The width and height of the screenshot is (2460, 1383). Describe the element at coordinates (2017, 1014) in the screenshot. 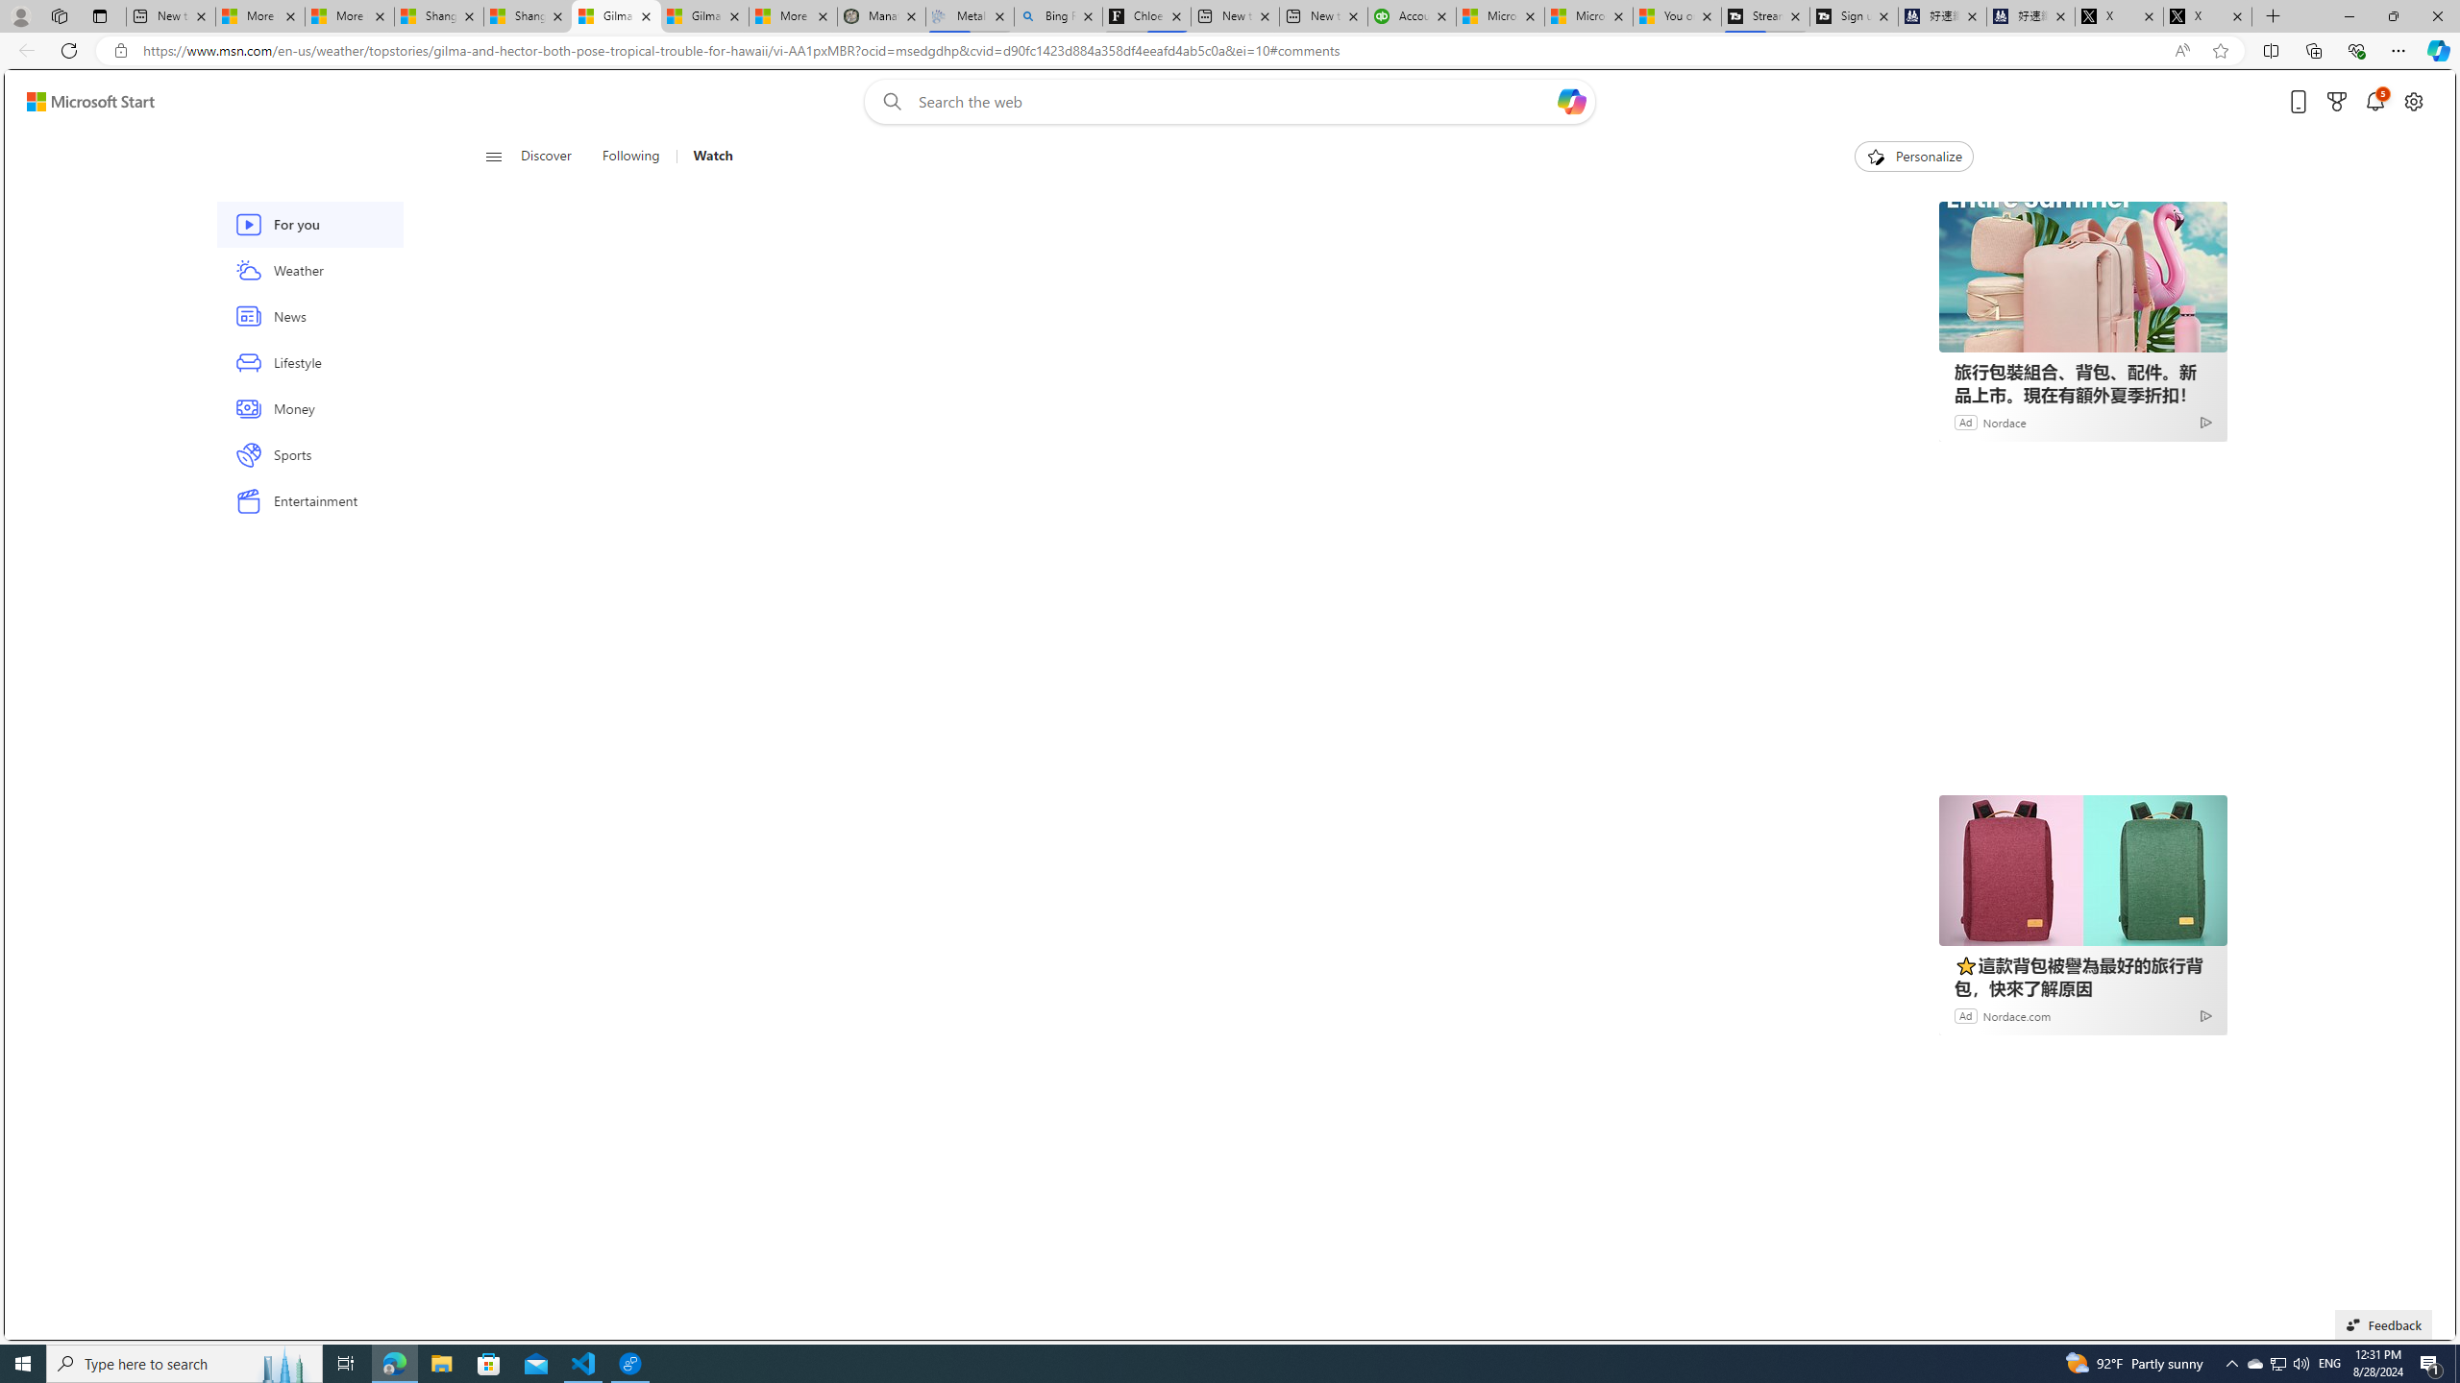

I see `Nordace.com` at that location.